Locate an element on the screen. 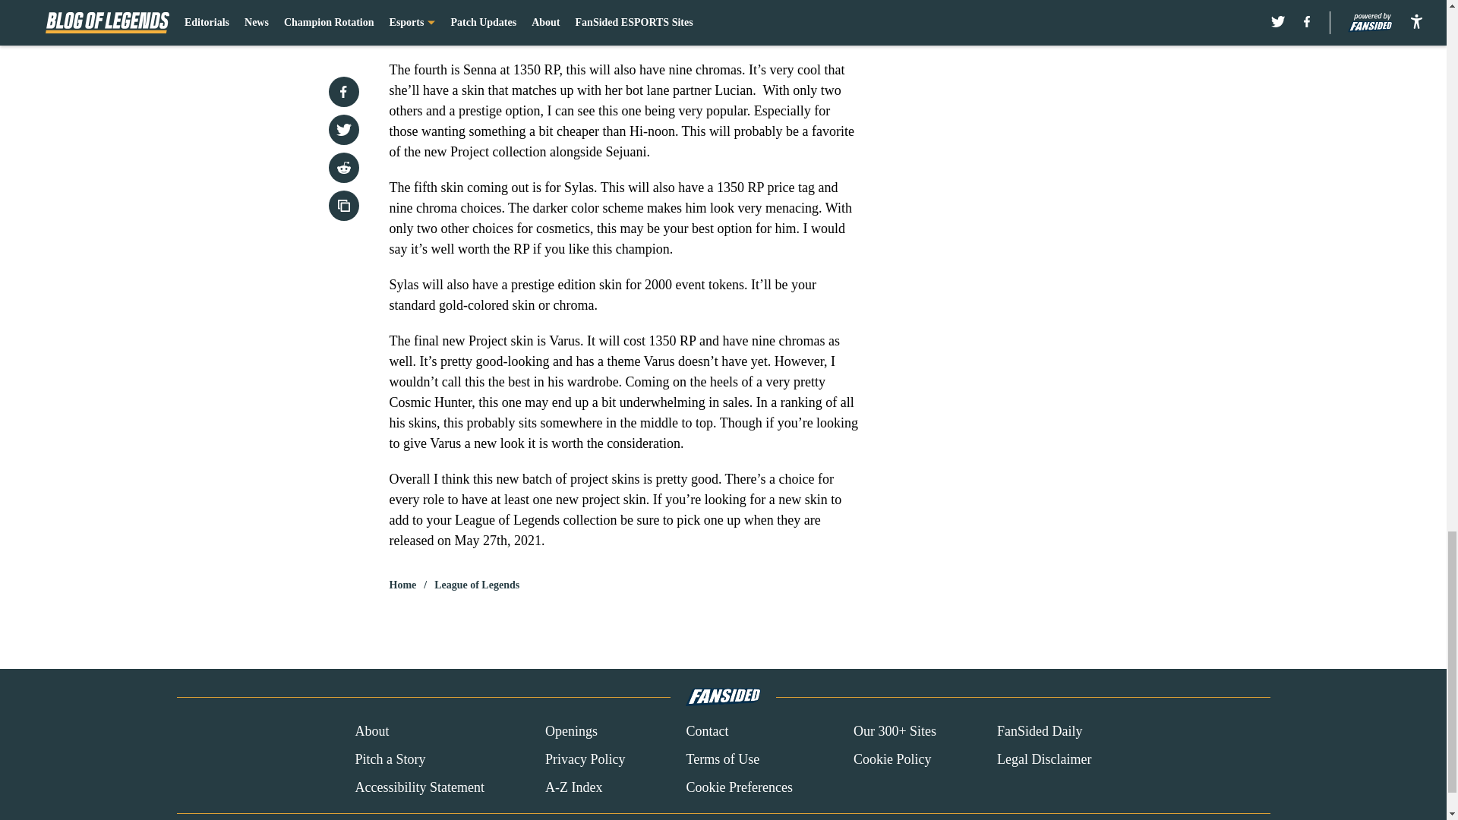 The width and height of the screenshot is (1458, 820). A-Z Index is located at coordinates (573, 787).